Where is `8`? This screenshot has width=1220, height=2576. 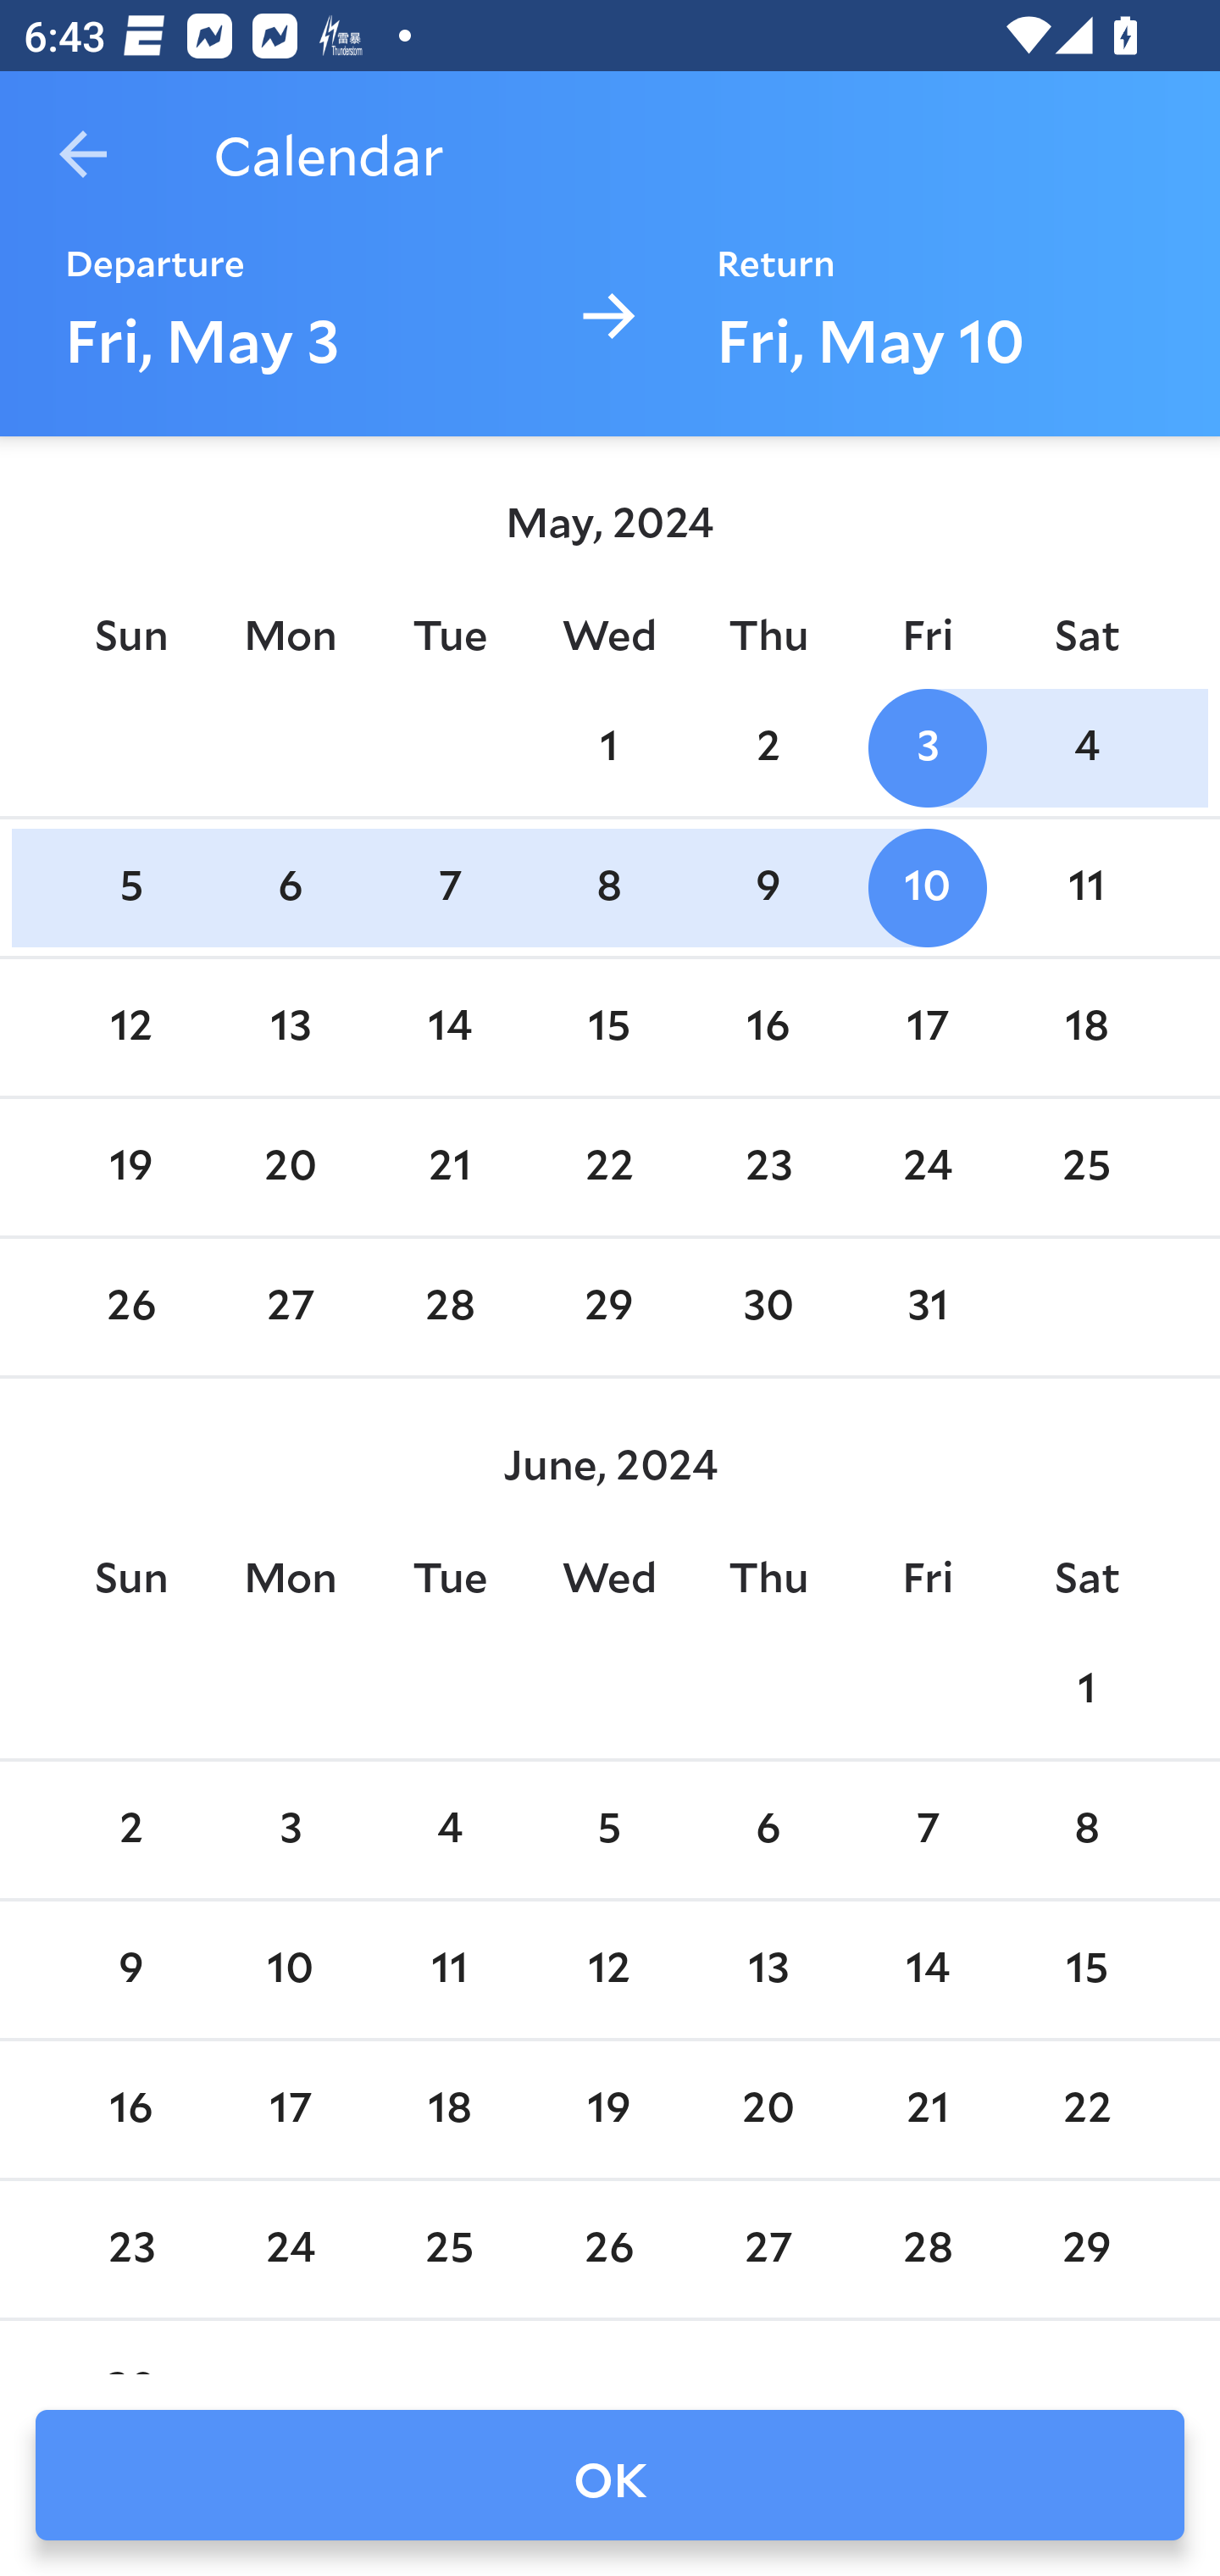
8 is located at coordinates (1086, 1831).